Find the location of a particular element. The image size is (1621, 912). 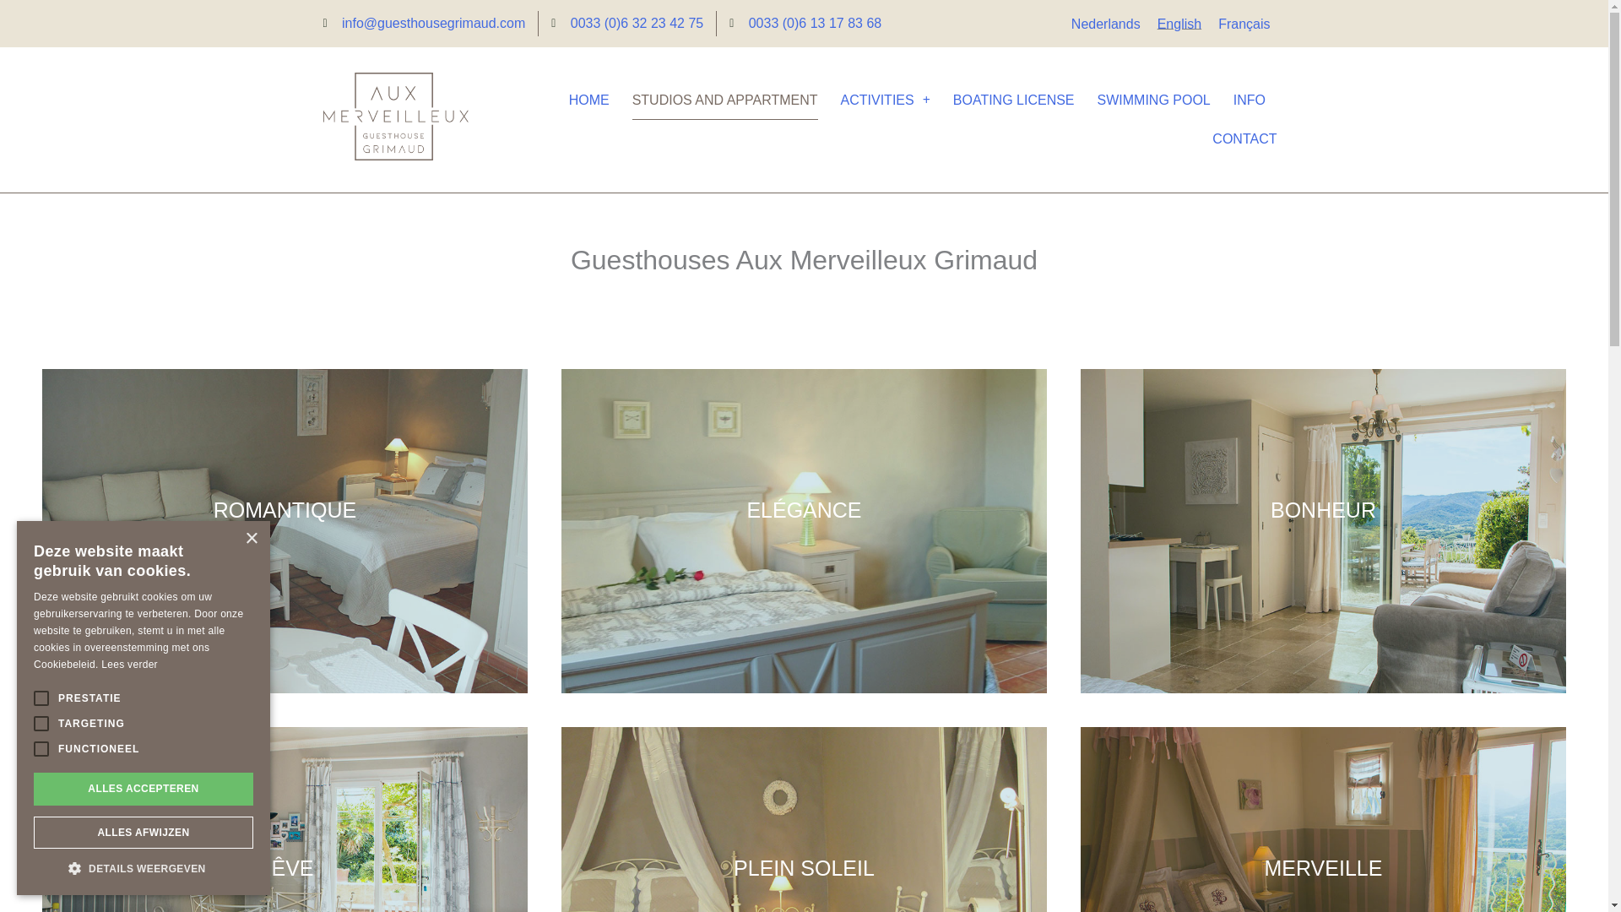

SWIMMING POOL is located at coordinates (1153, 100).